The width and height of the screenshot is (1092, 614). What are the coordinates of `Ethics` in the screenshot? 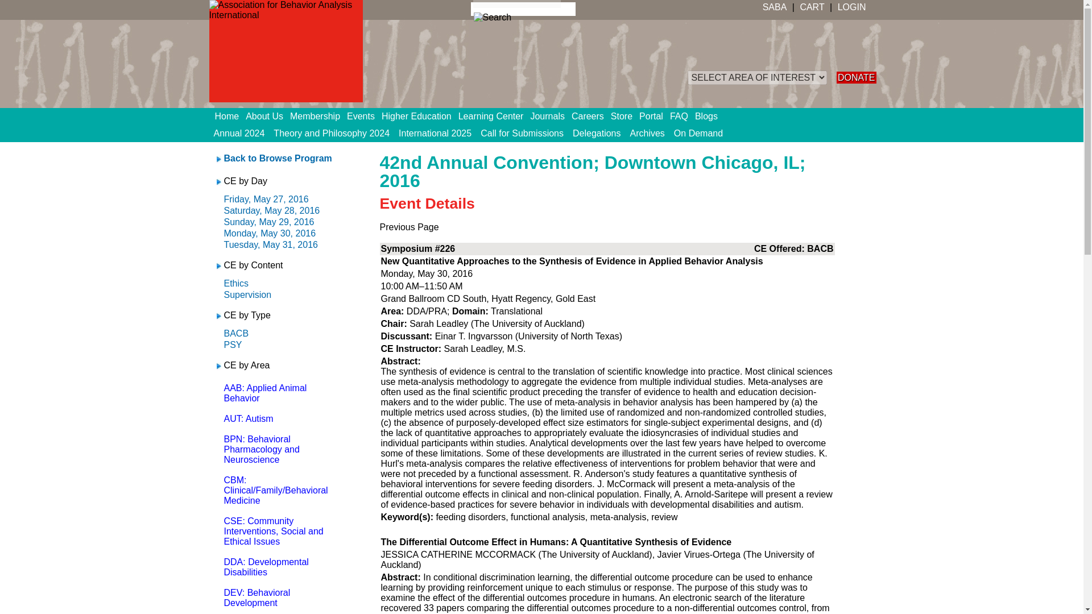 It's located at (236, 283).